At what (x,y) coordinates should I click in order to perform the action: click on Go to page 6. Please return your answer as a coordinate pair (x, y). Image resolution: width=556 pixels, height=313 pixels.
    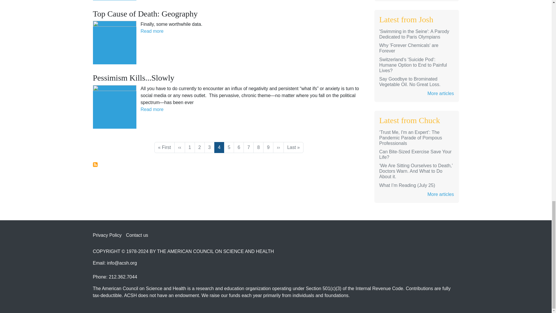
    Looking at the image, I should click on (239, 148).